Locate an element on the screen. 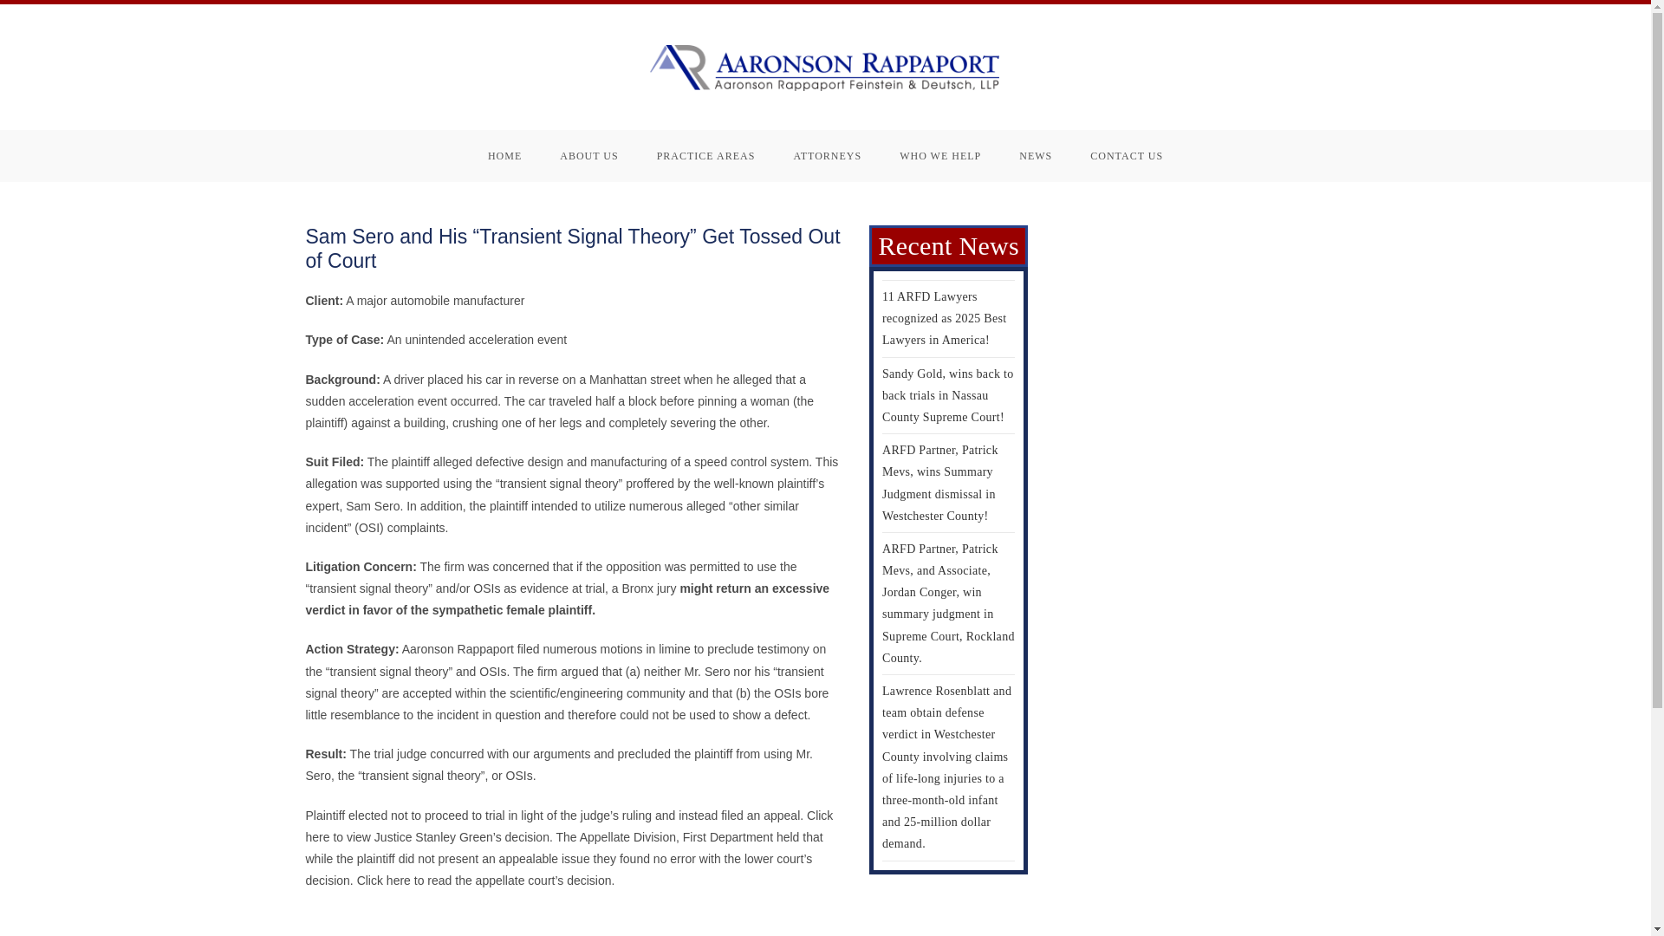  ABOUT US is located at coordinates (589, 156).